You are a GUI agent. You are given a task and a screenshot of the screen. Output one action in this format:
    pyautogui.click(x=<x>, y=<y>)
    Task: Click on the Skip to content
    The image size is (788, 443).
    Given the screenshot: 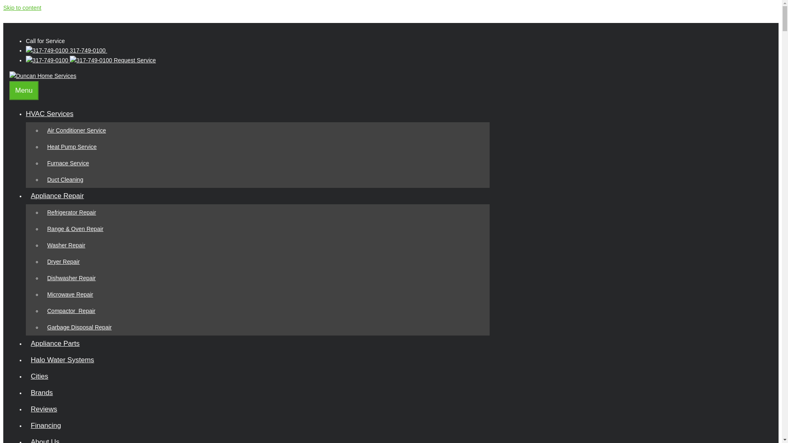 What is the action you would take?
    pyautogui.click(x=22, y=7)
    